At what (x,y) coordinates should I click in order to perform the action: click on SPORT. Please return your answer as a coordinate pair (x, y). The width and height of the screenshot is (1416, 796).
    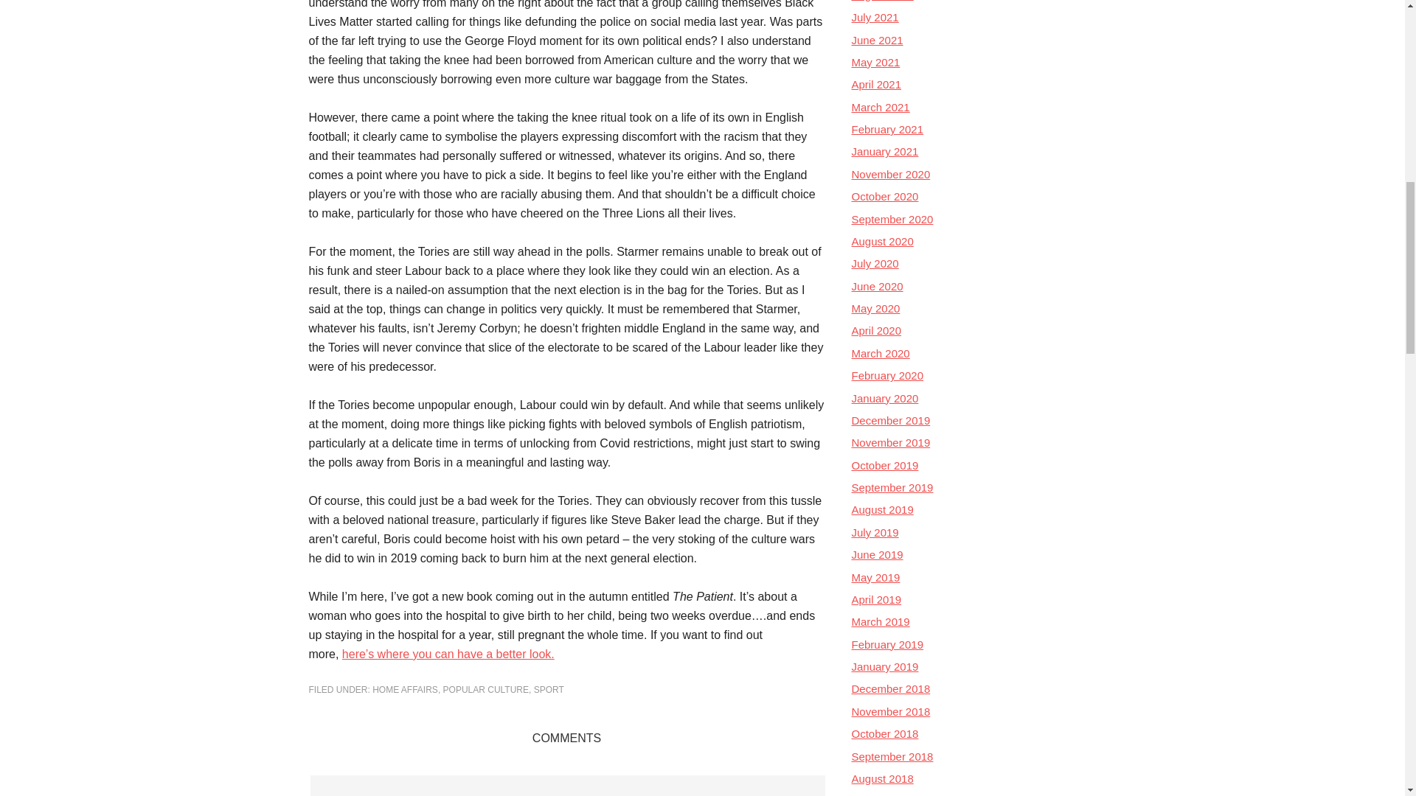
    Looking at the image, I should click on (549, 689).